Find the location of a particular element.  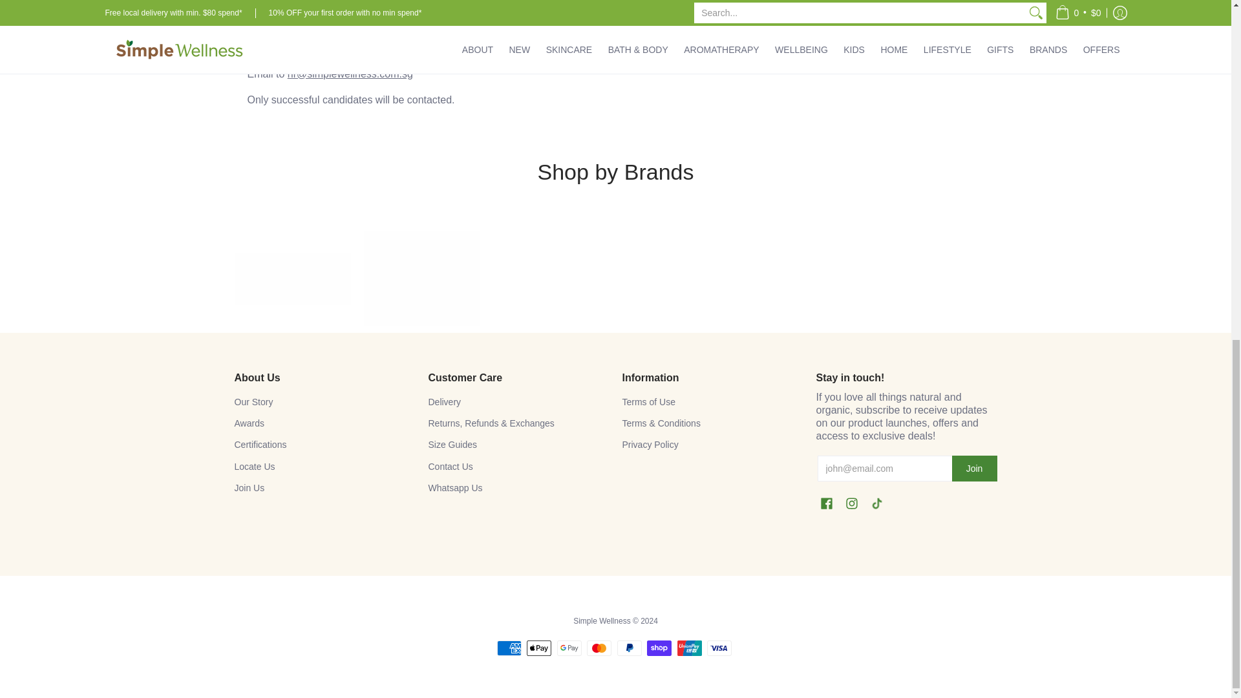

American Express is located at coordinates (509, 648).